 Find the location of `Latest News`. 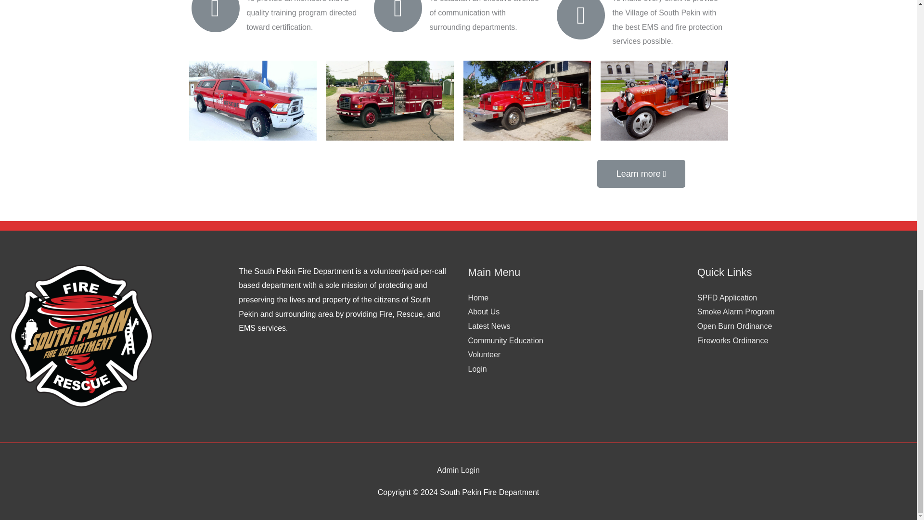

Latest News is located at coordinates (488, 325).